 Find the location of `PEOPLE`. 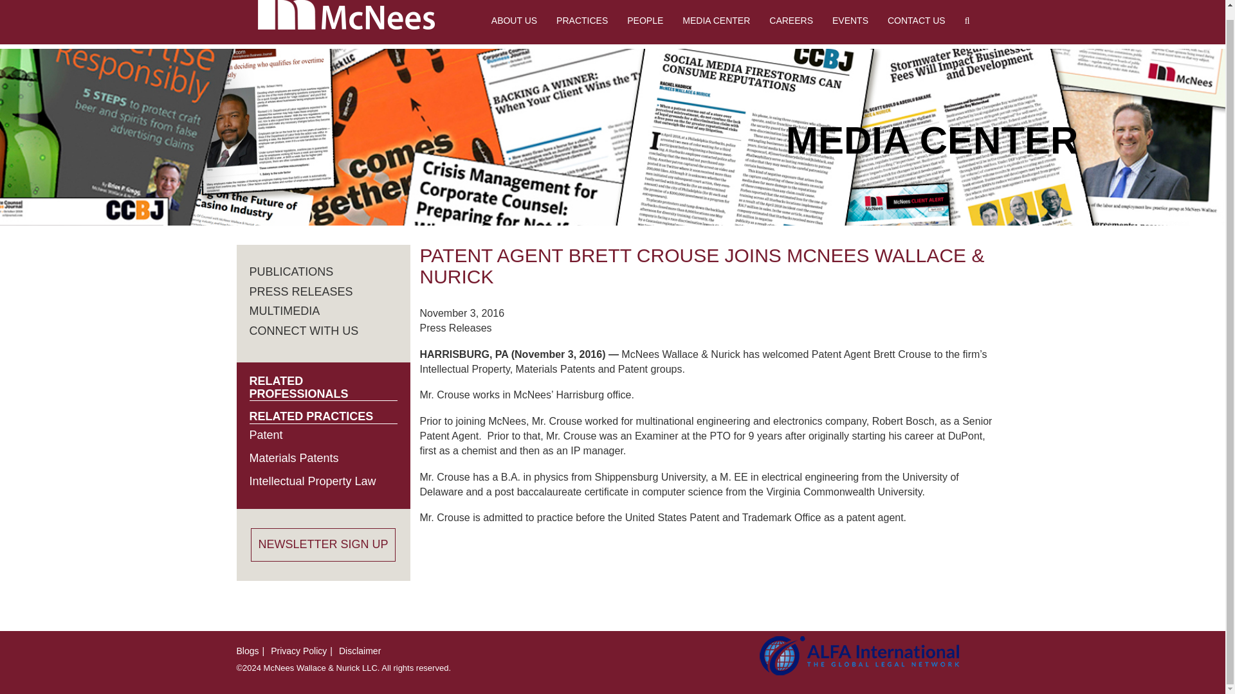

PEOPLE is located at coordinates (645, 21).